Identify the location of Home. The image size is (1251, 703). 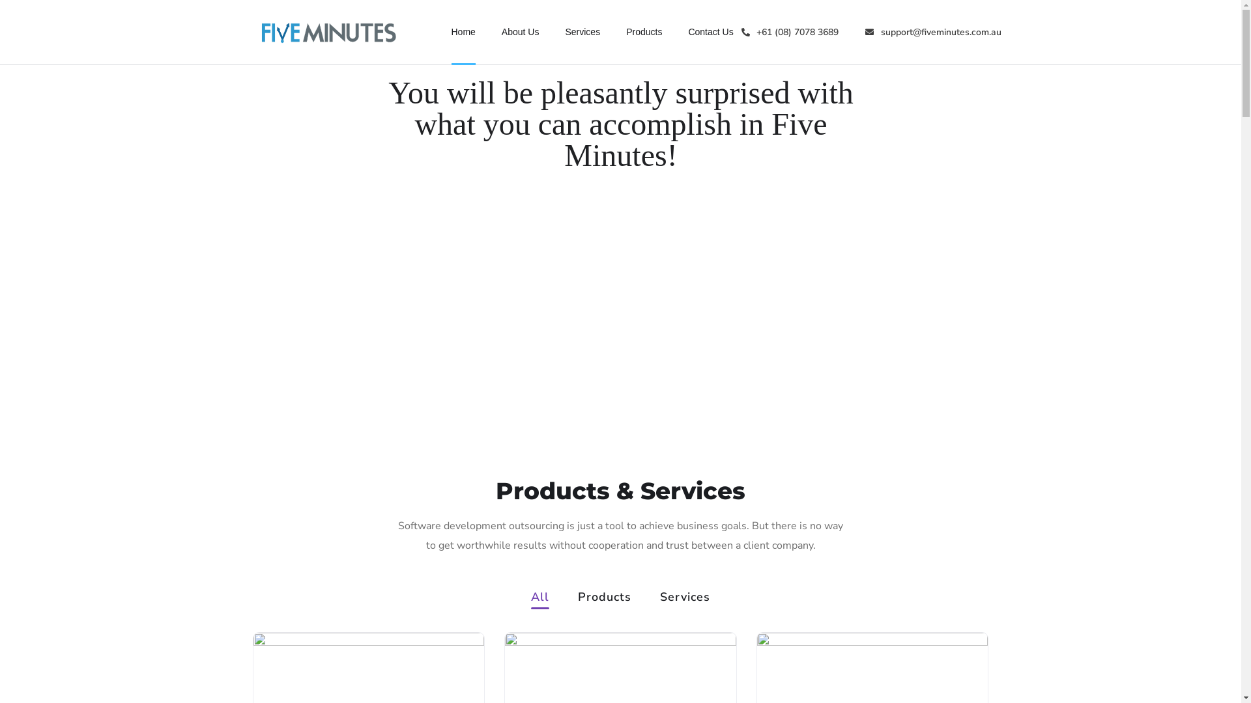
(463, 33).